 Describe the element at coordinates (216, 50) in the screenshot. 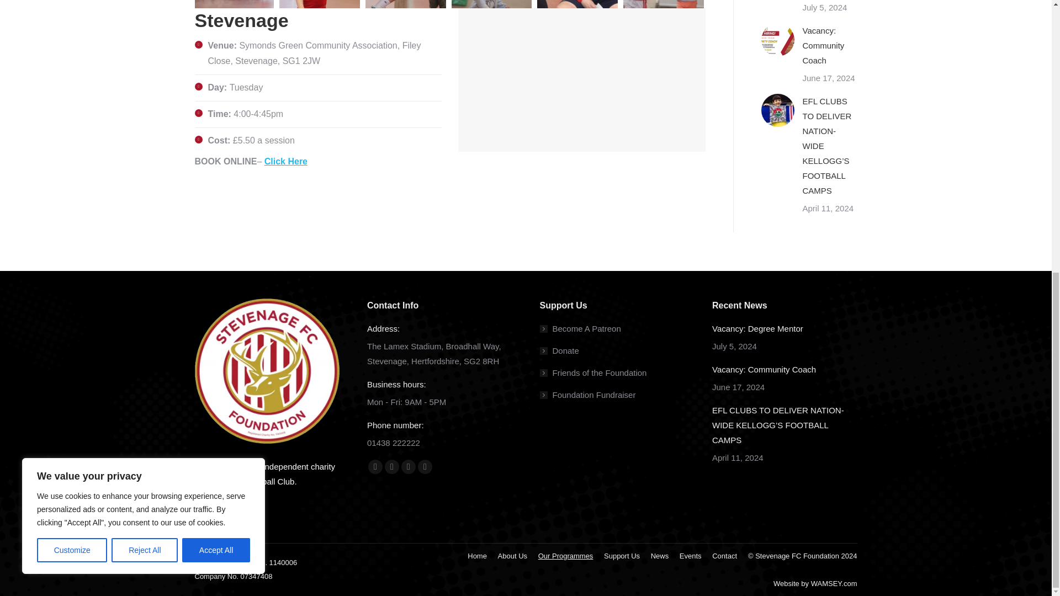

I see `Accept All` at that location.